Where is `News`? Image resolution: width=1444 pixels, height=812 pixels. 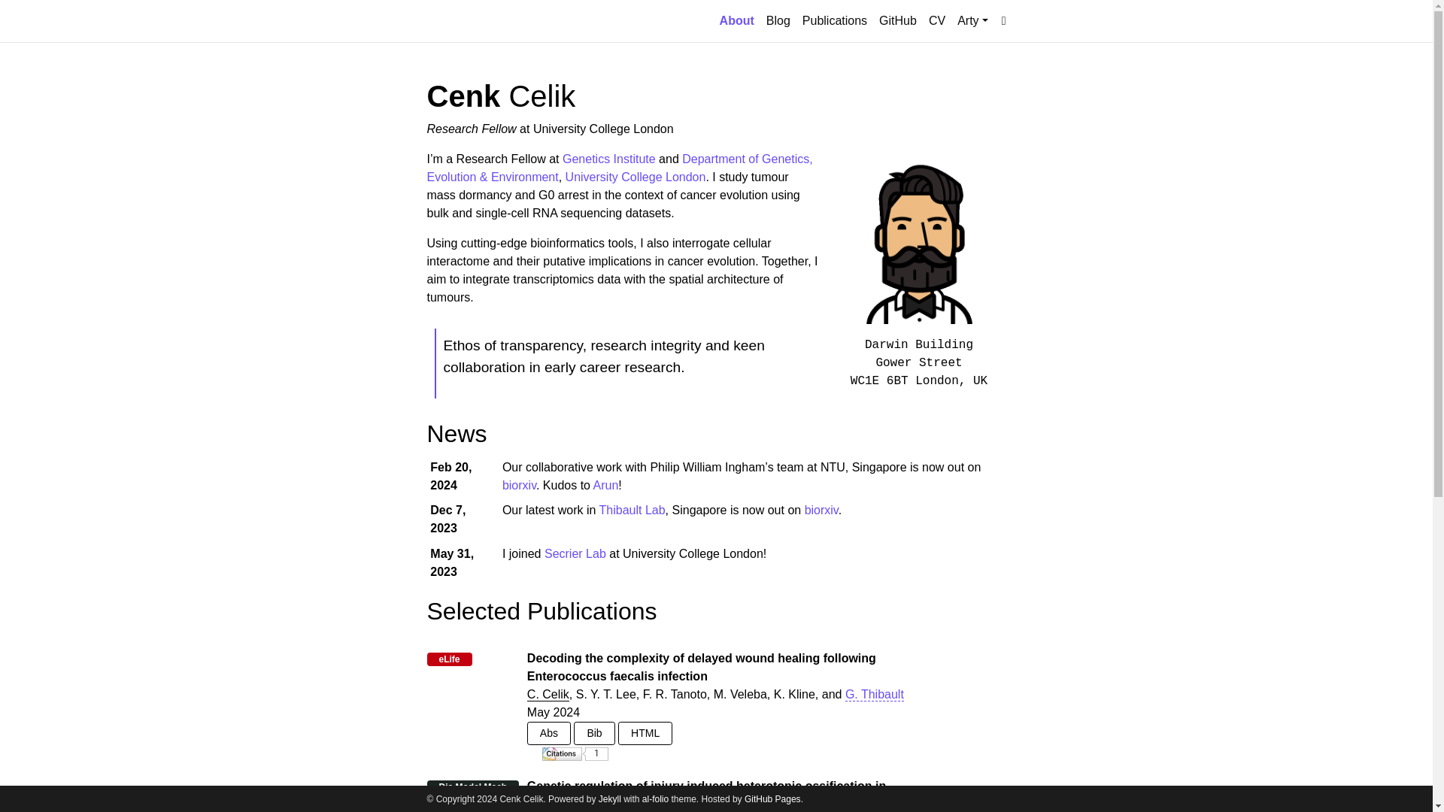 News is located at coordinates (457, 434).